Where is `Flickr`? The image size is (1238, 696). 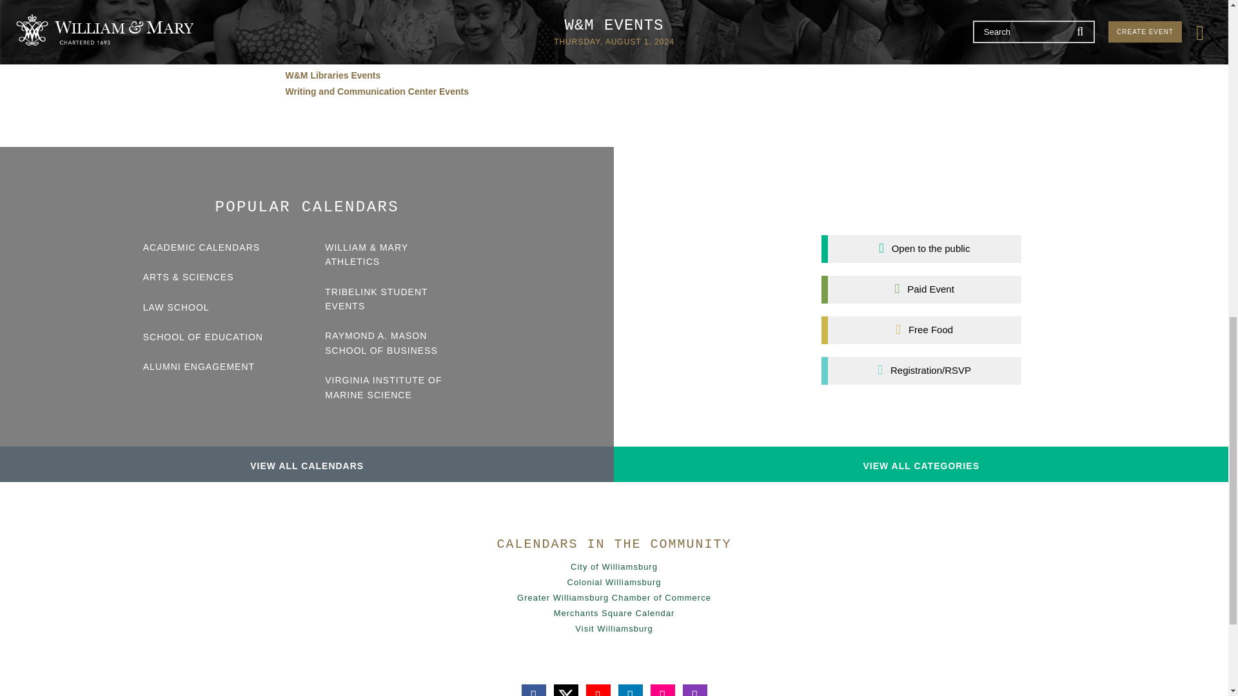
Flickr is located at coordinates (662, 690).